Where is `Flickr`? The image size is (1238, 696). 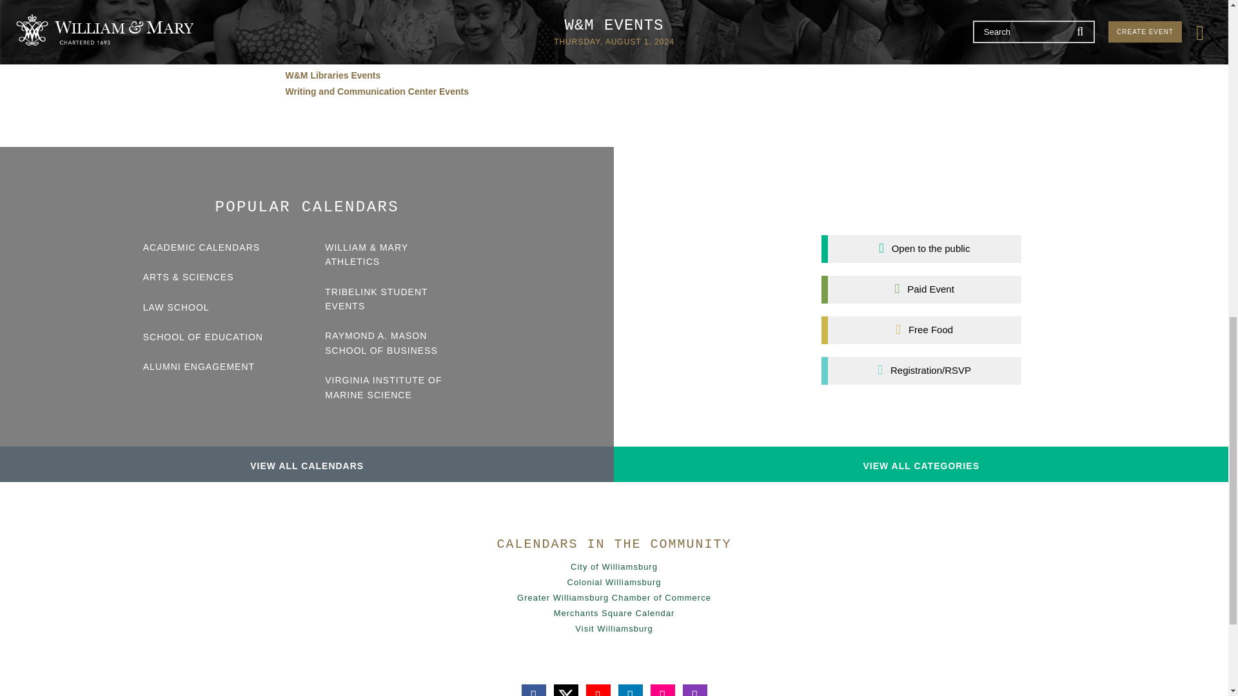
Flickr is located at coordinates (662, 690).